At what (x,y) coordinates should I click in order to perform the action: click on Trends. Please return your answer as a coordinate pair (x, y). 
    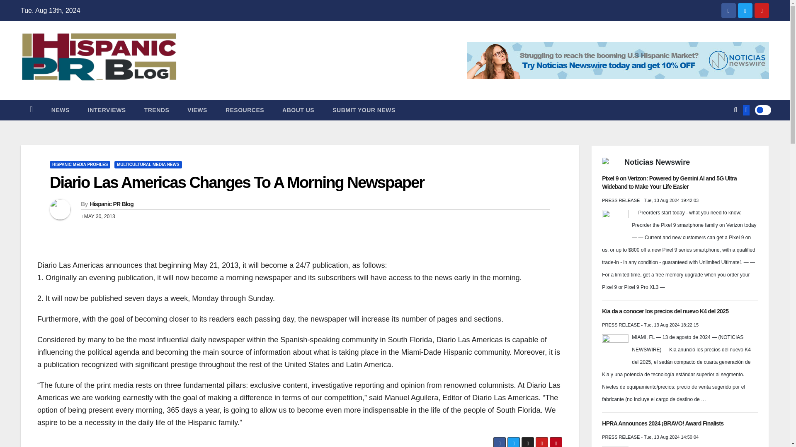
    Looking at the image, I should click on (157, 110).